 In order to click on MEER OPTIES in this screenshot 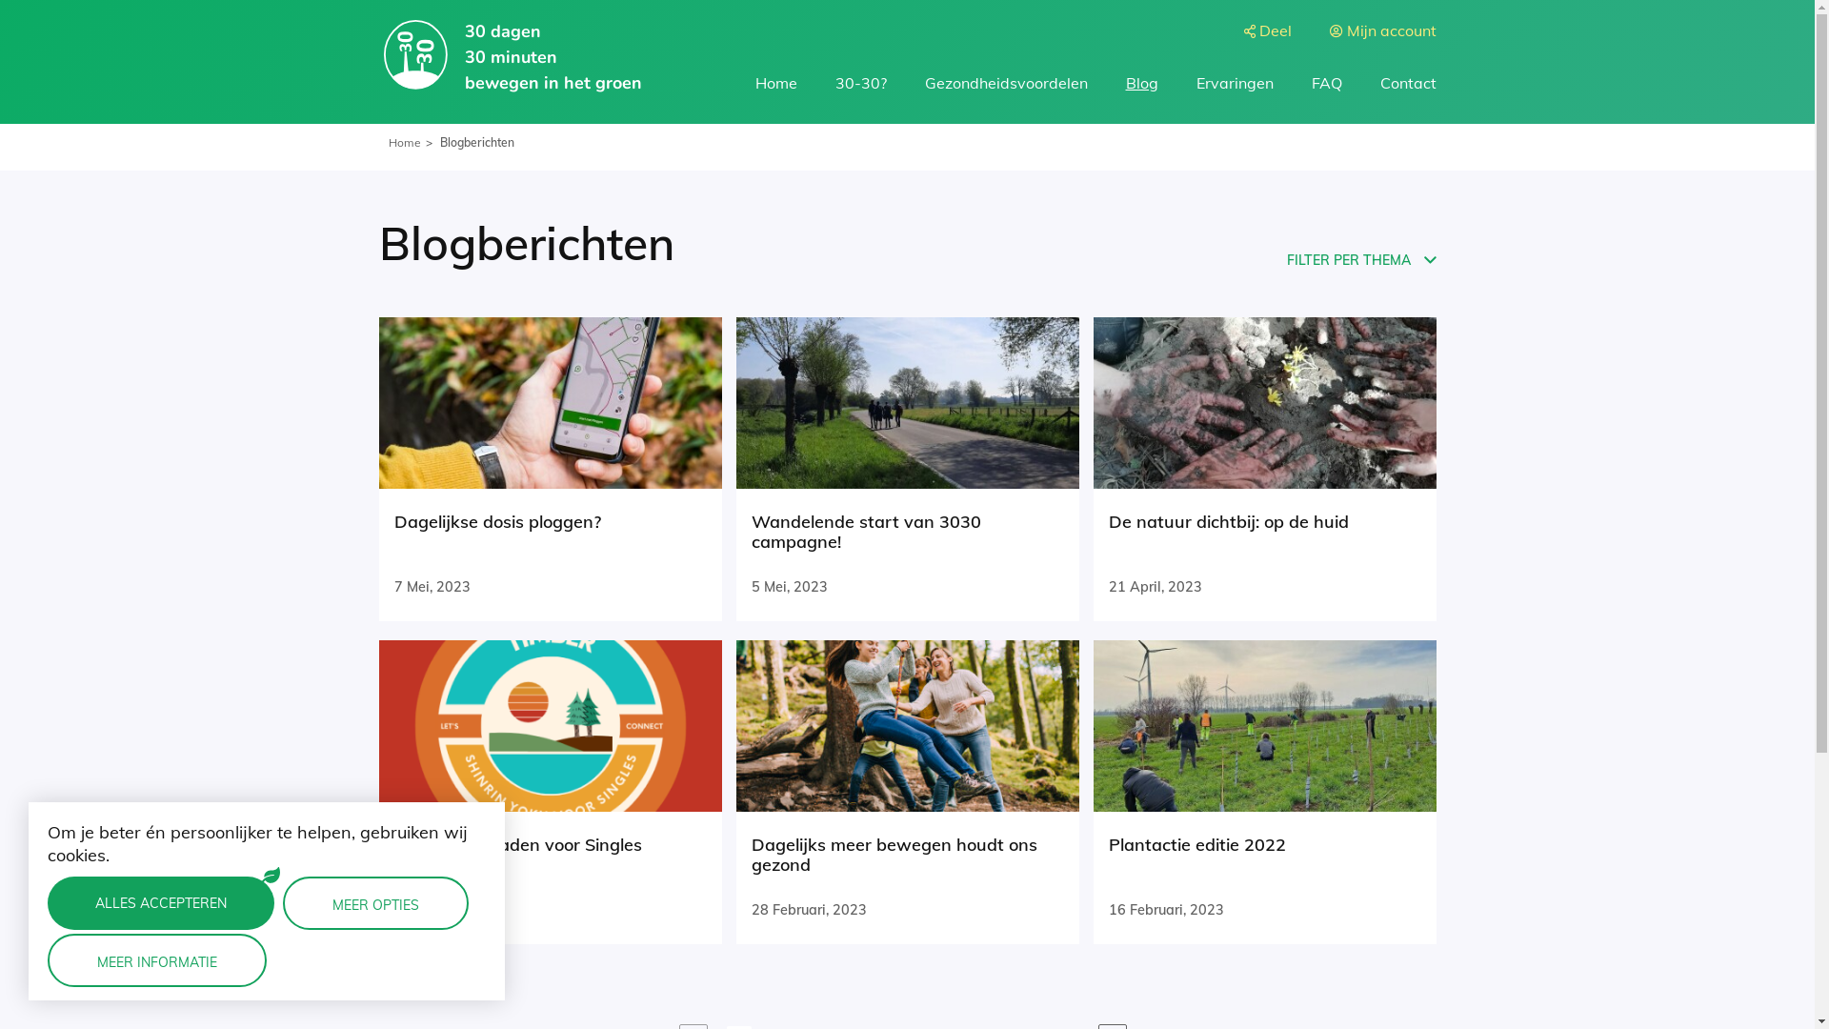, I will do `click(375, 903)`.